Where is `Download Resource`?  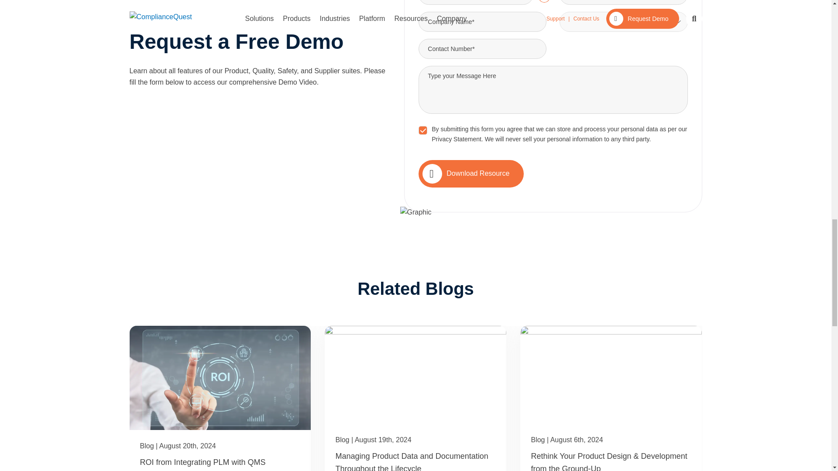 Download Resource is located at coordinates (478, 174).